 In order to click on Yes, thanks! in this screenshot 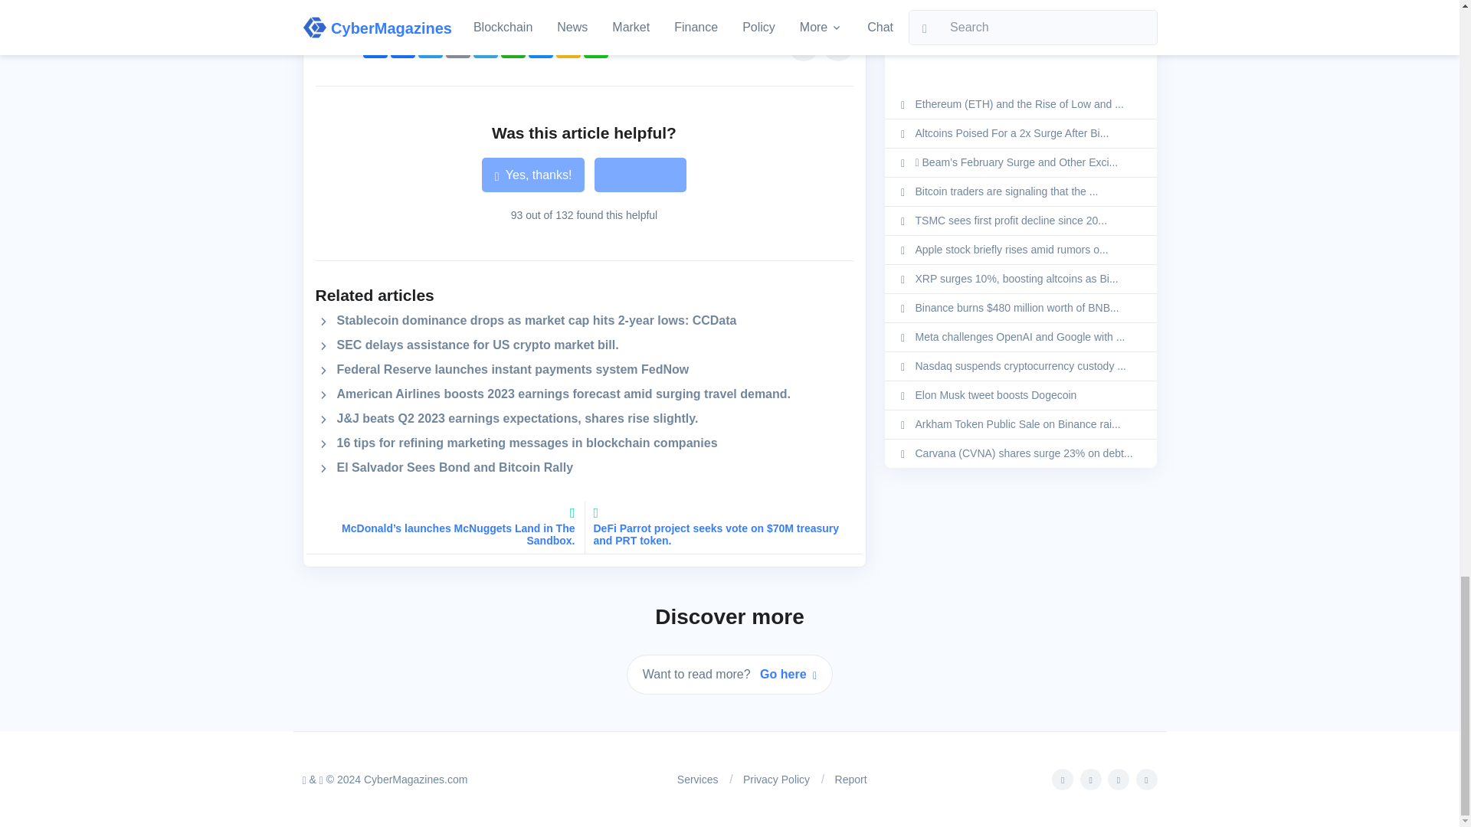, I will do `click(533, 175)`.